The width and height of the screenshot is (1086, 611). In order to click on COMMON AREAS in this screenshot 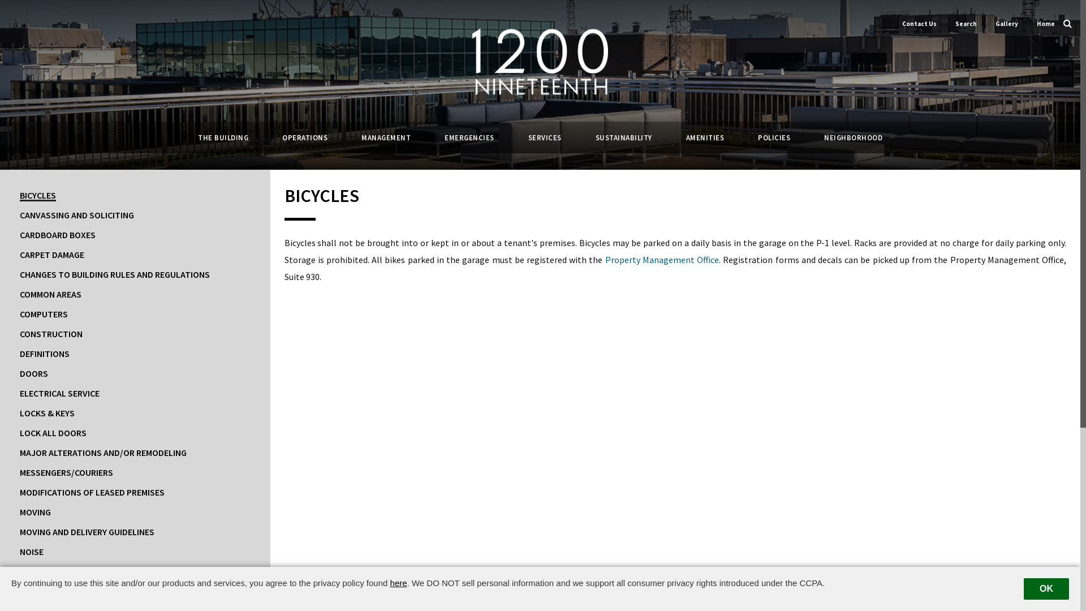, I will do `click(135, 294)`.